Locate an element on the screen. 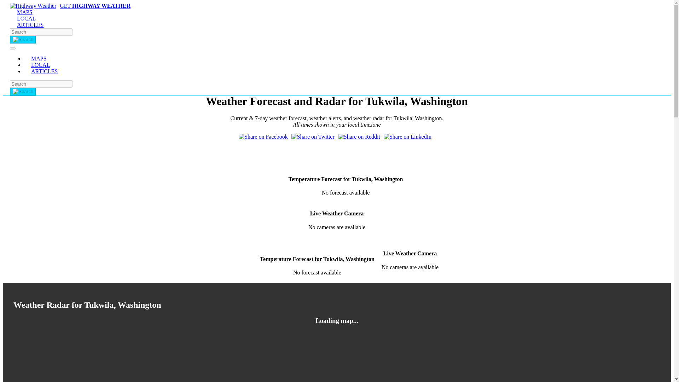  MAPS is located at coordinates (25, 12).